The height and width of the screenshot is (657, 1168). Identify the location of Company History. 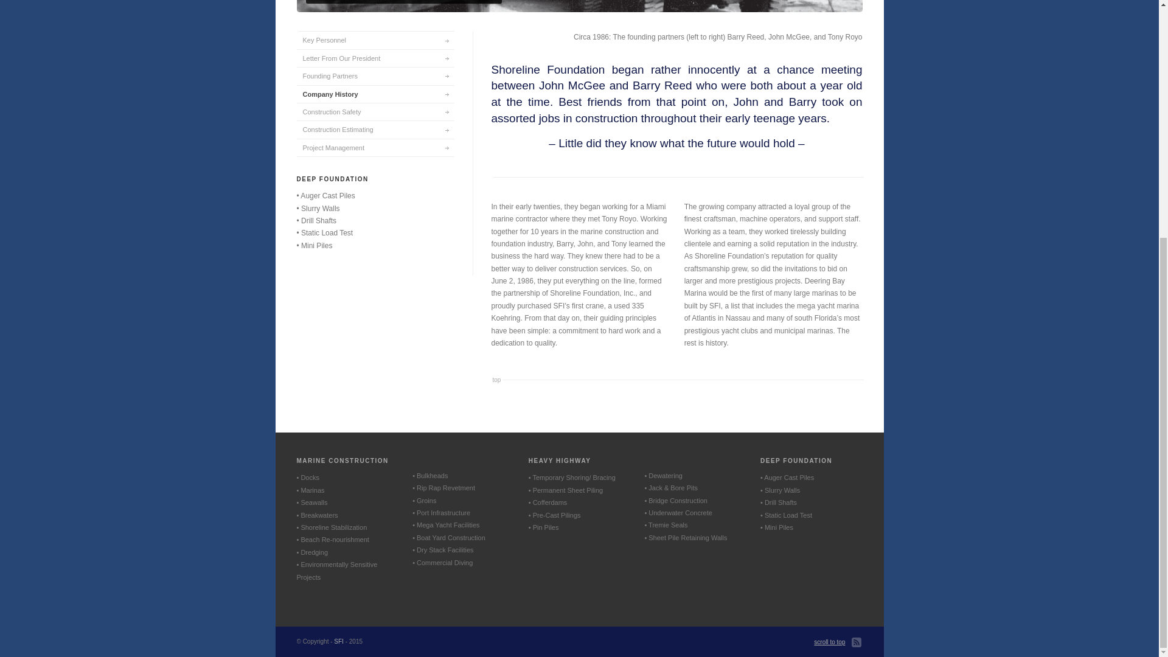
(375, 94).